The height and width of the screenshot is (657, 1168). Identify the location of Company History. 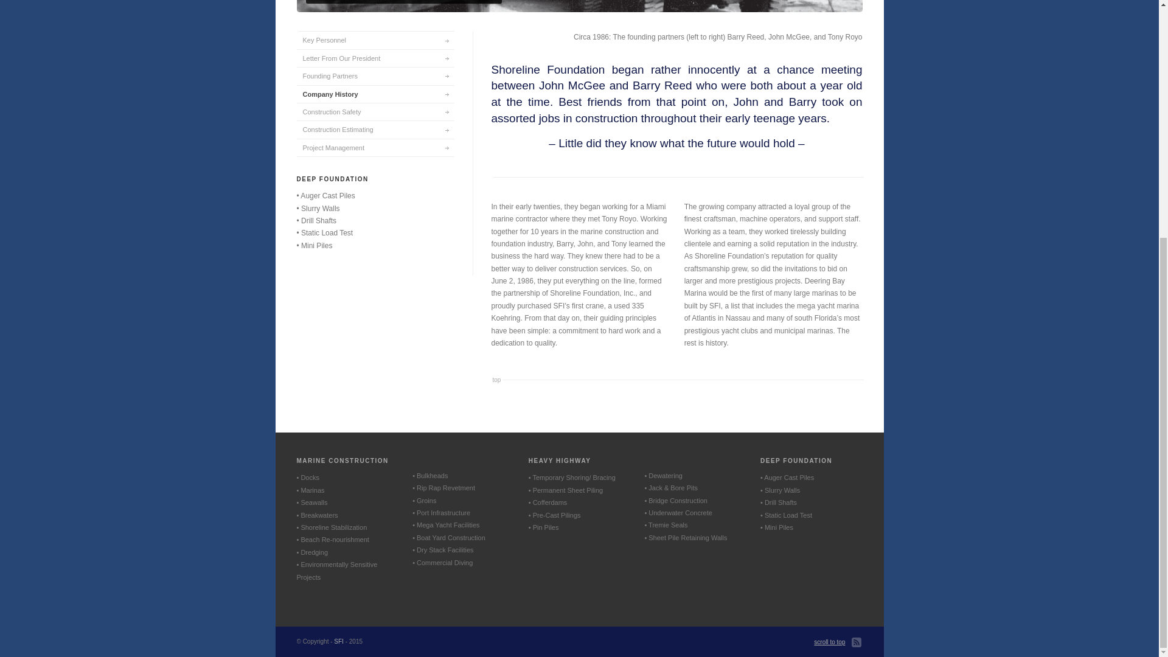
(375, 94).